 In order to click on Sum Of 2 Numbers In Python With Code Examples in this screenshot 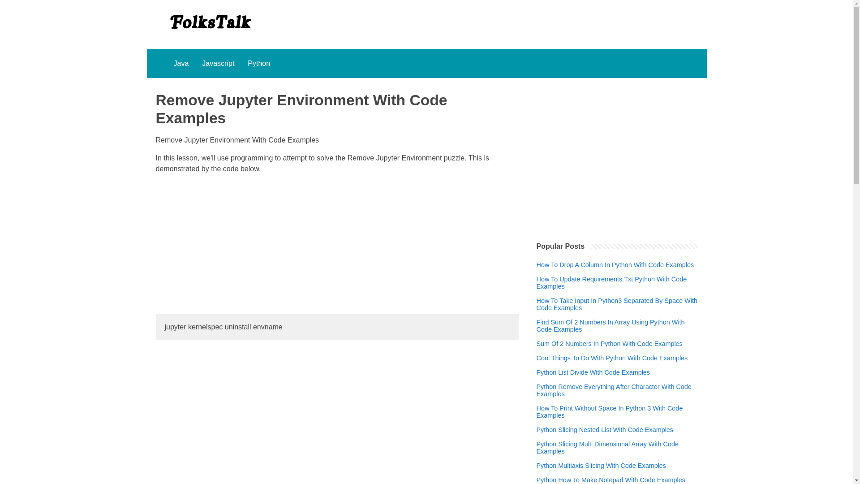, I will do `click(610, 344)`.